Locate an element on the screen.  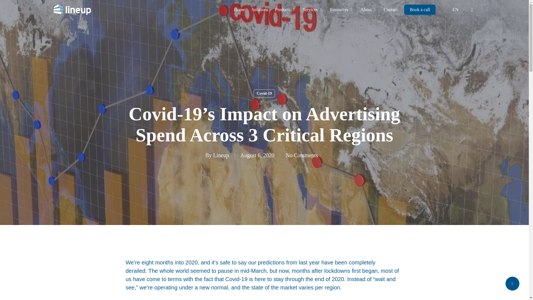
EN is located at coordinates (453, 9).